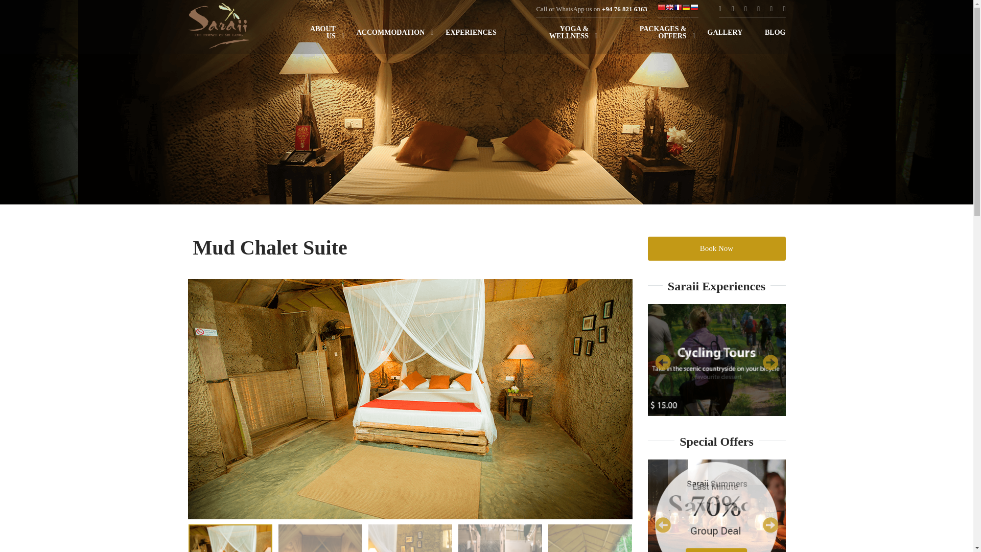 This screenshot has width=981, height=552. I want to click on Mud Chalet Suite, so click(270, 247).